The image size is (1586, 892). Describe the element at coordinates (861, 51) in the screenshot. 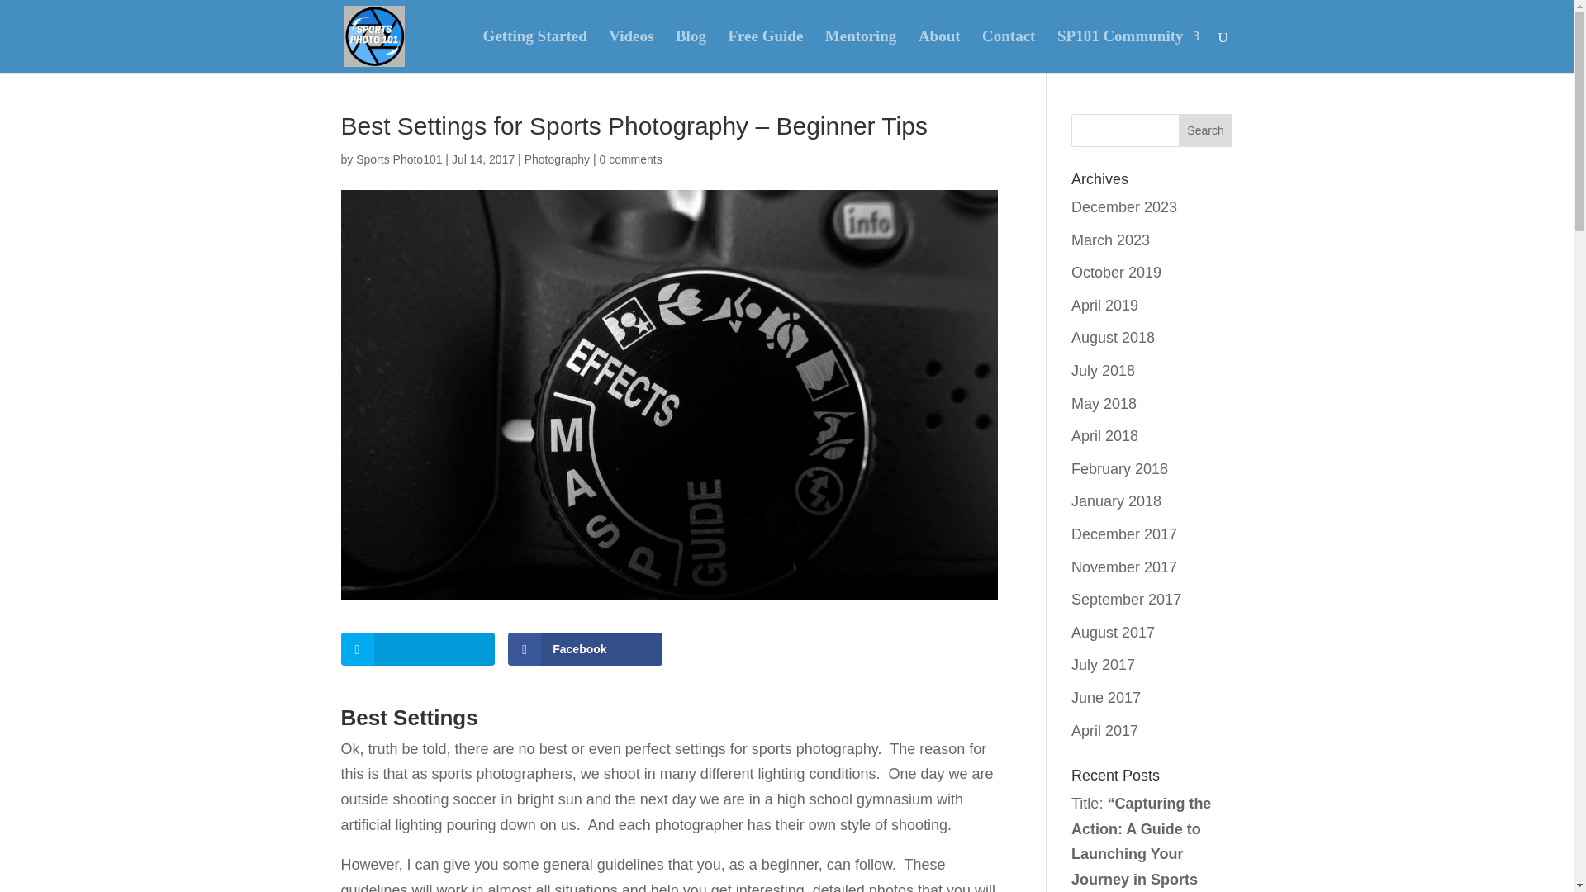

I see `Mentoring` at that location.